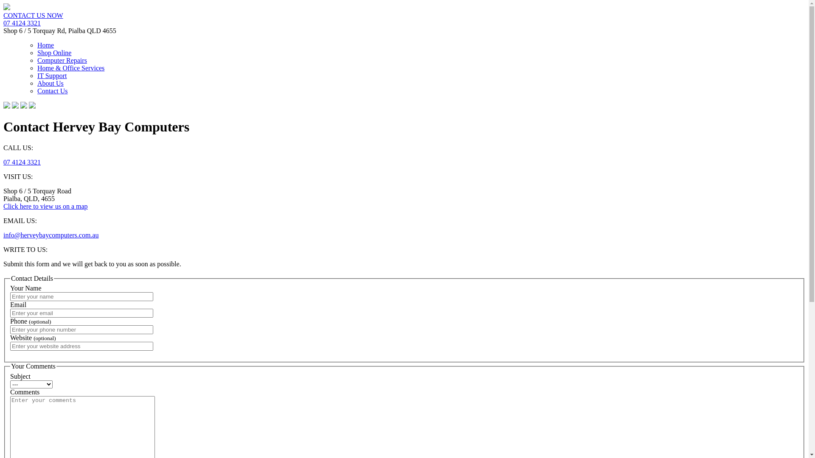 This screenshot has height=458, width=815. Describe the element at coordinates (53, 91) in the screenshot. I see `Contact Us` at that location.